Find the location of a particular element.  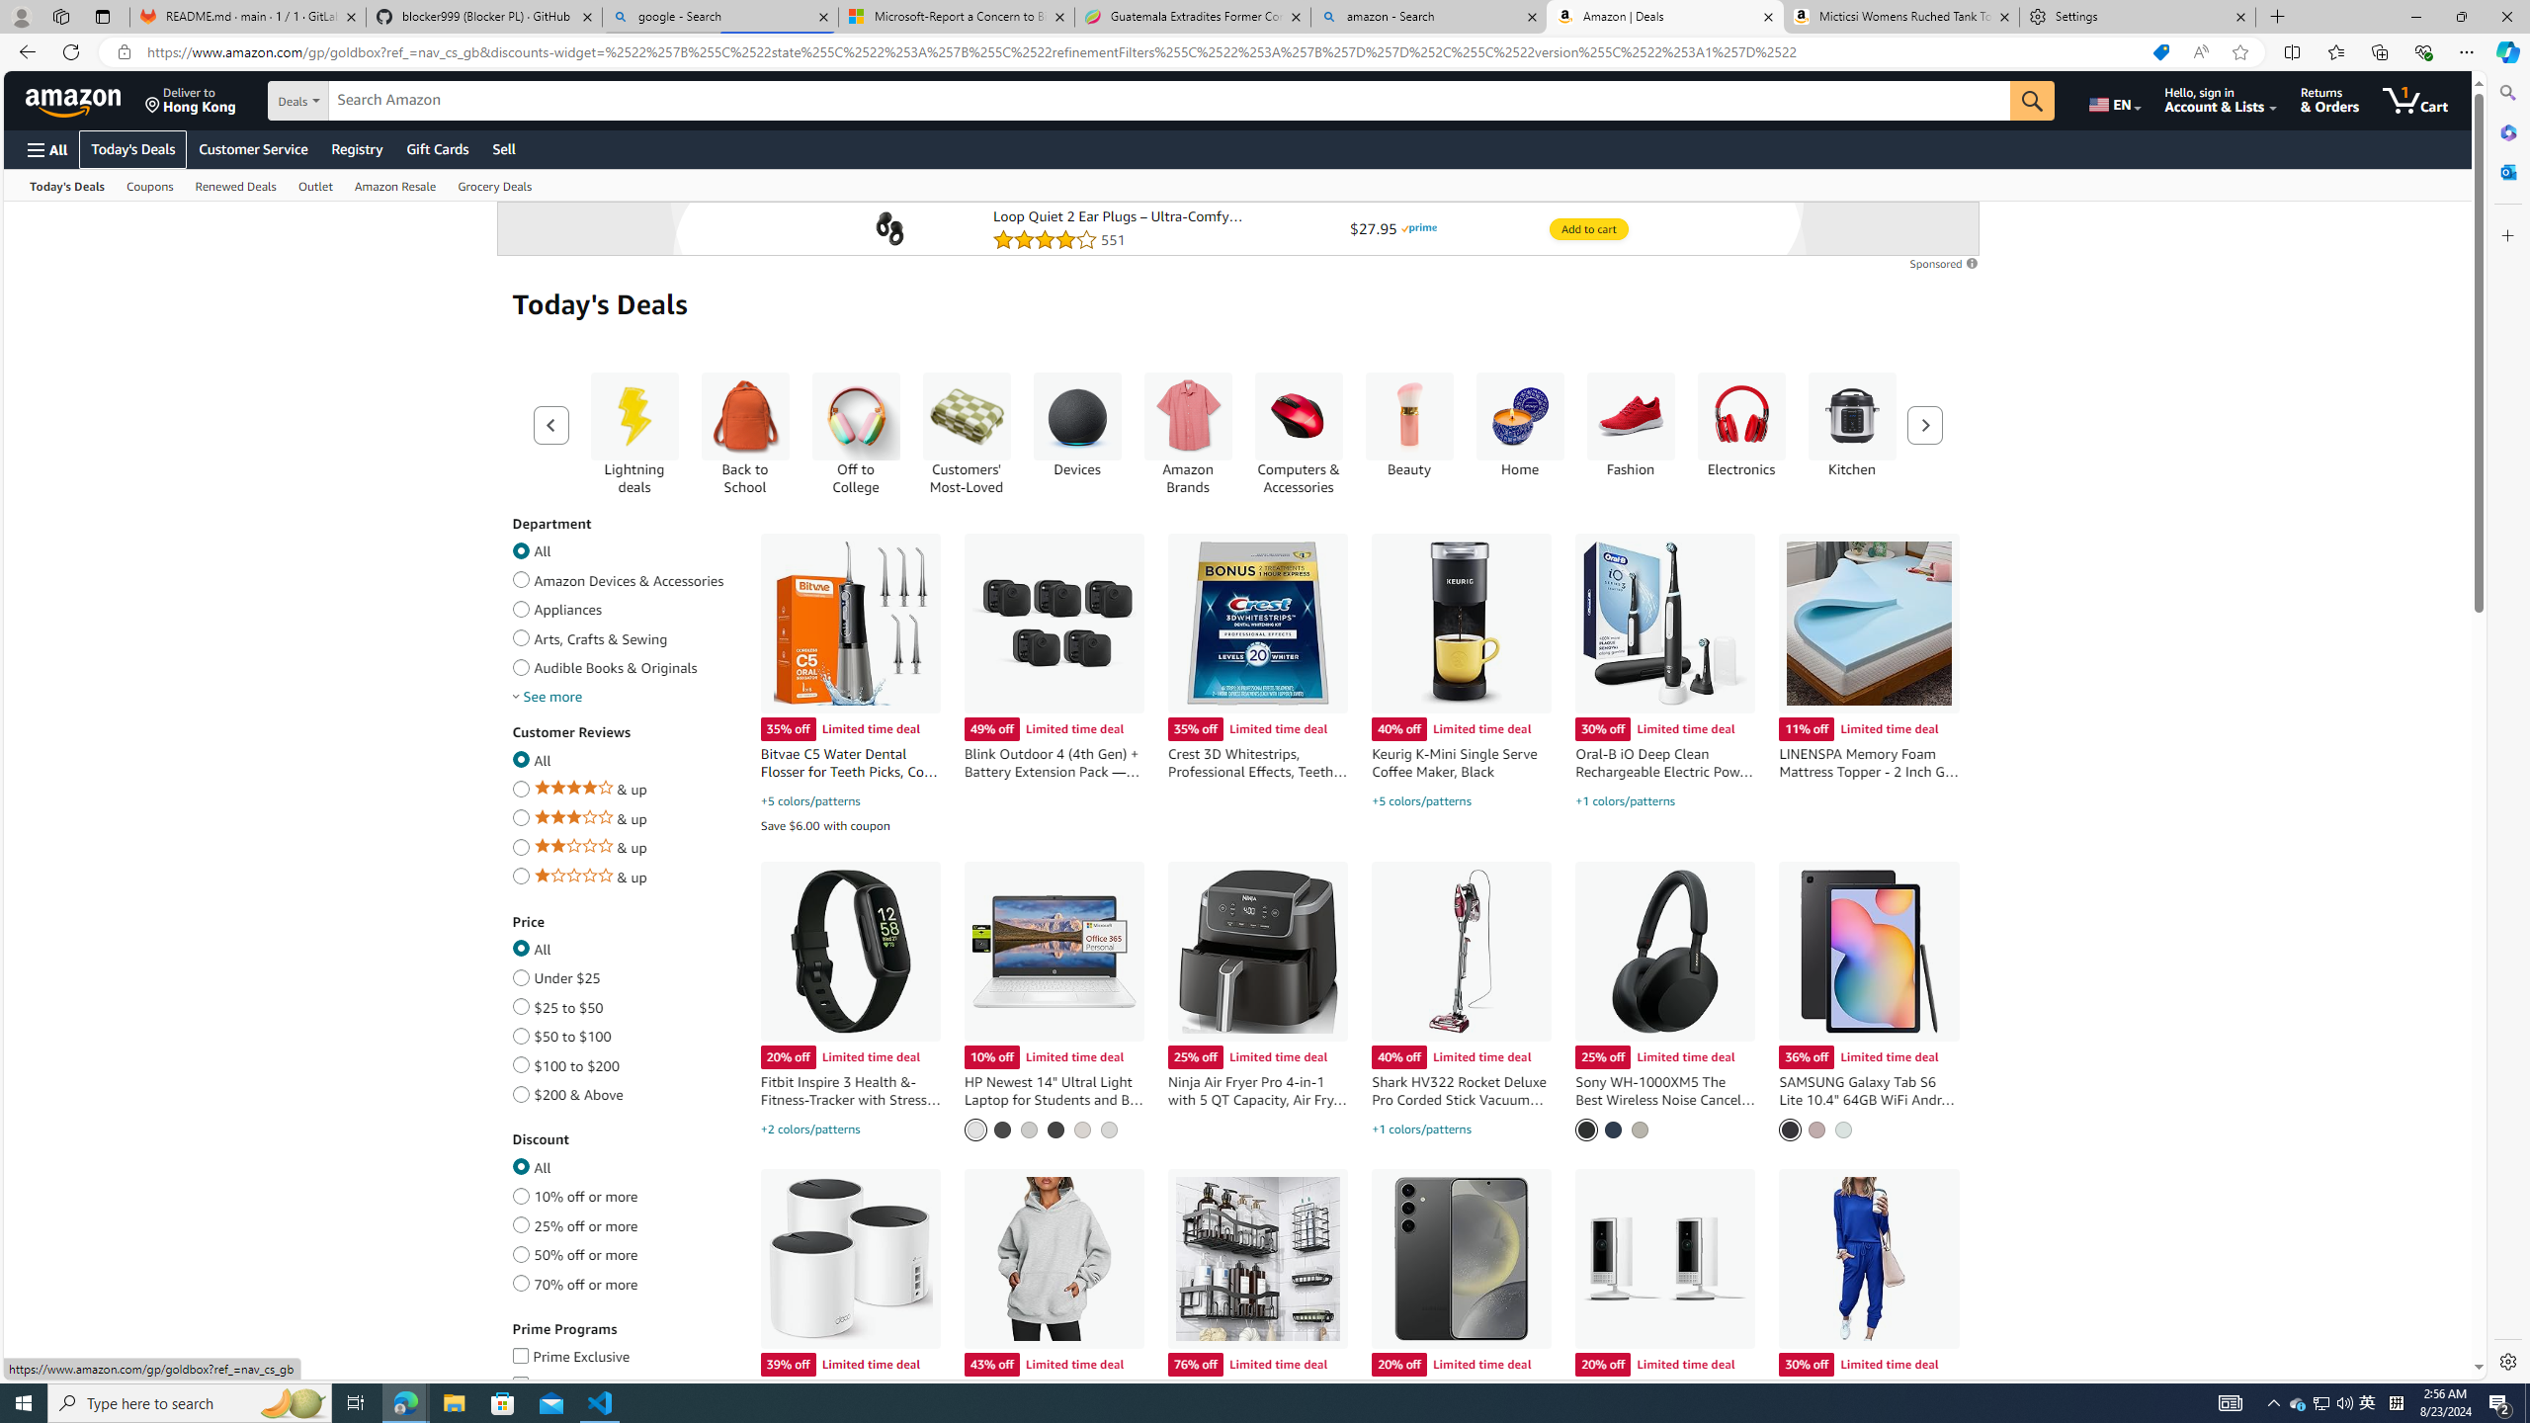

Shopping in Microsoft Edge is located at coordinates (2160, 52).